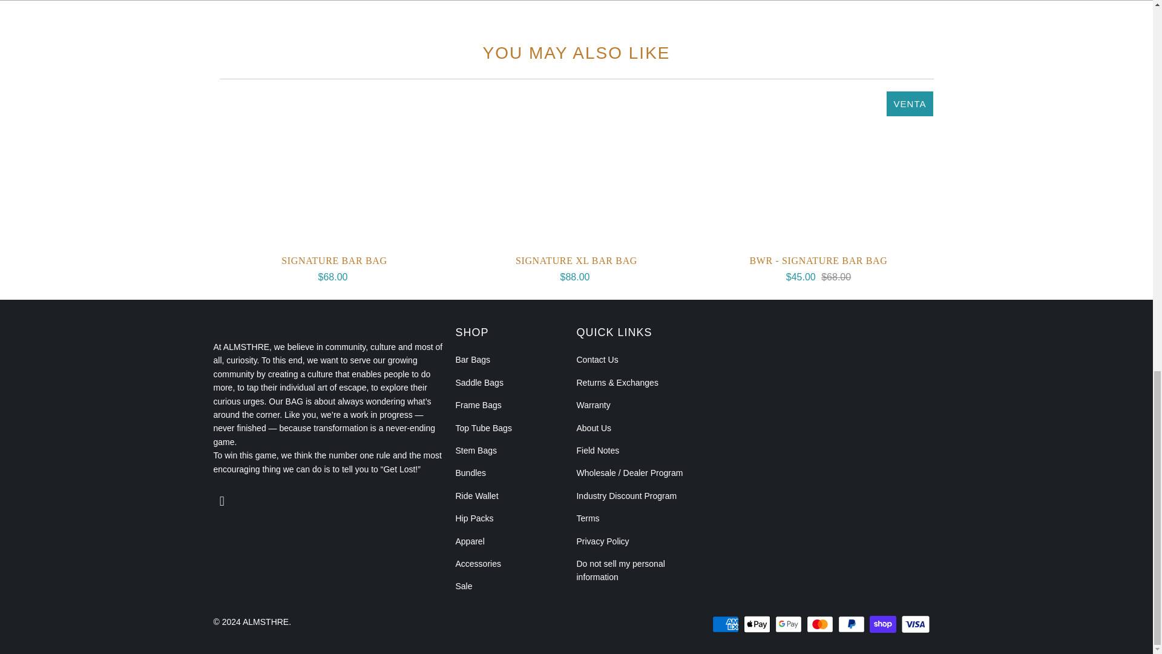 The width and height of the screenshot is (1162, 654). I want to click on PayPal, so click(852, 624).